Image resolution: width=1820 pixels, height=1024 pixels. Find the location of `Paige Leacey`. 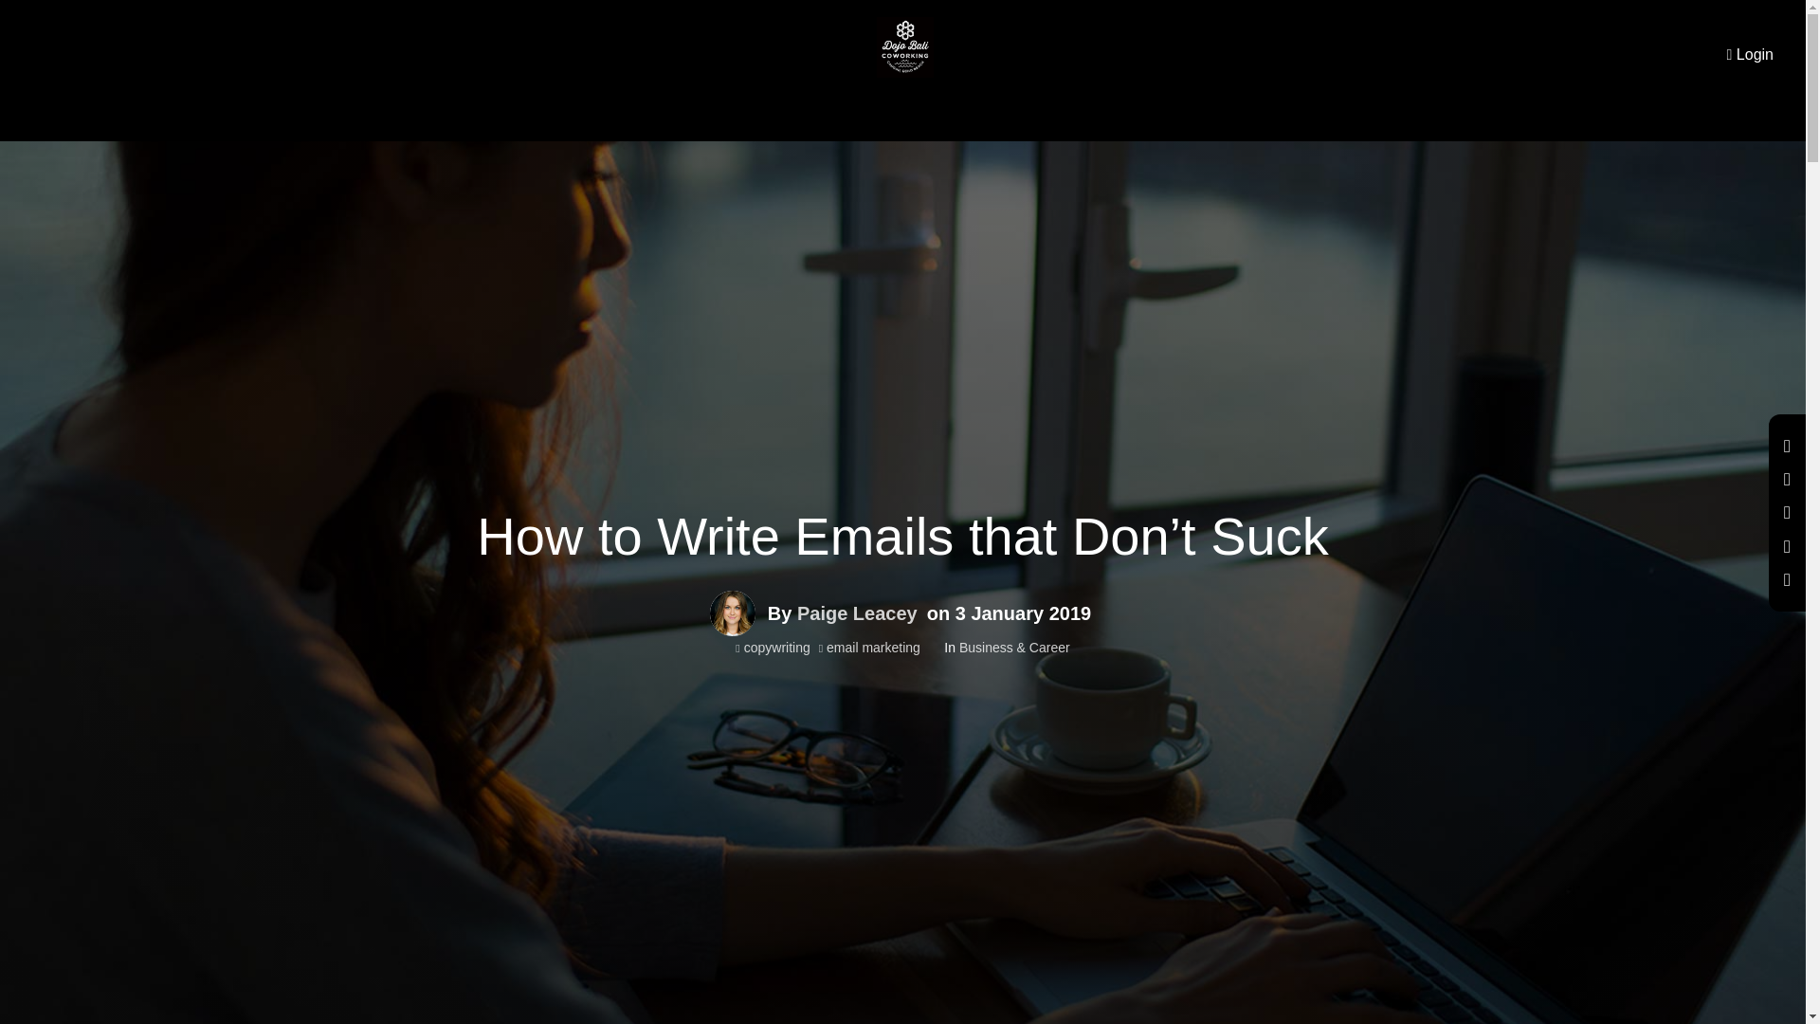

Paige Leacey is located at coordinates (857, 613).